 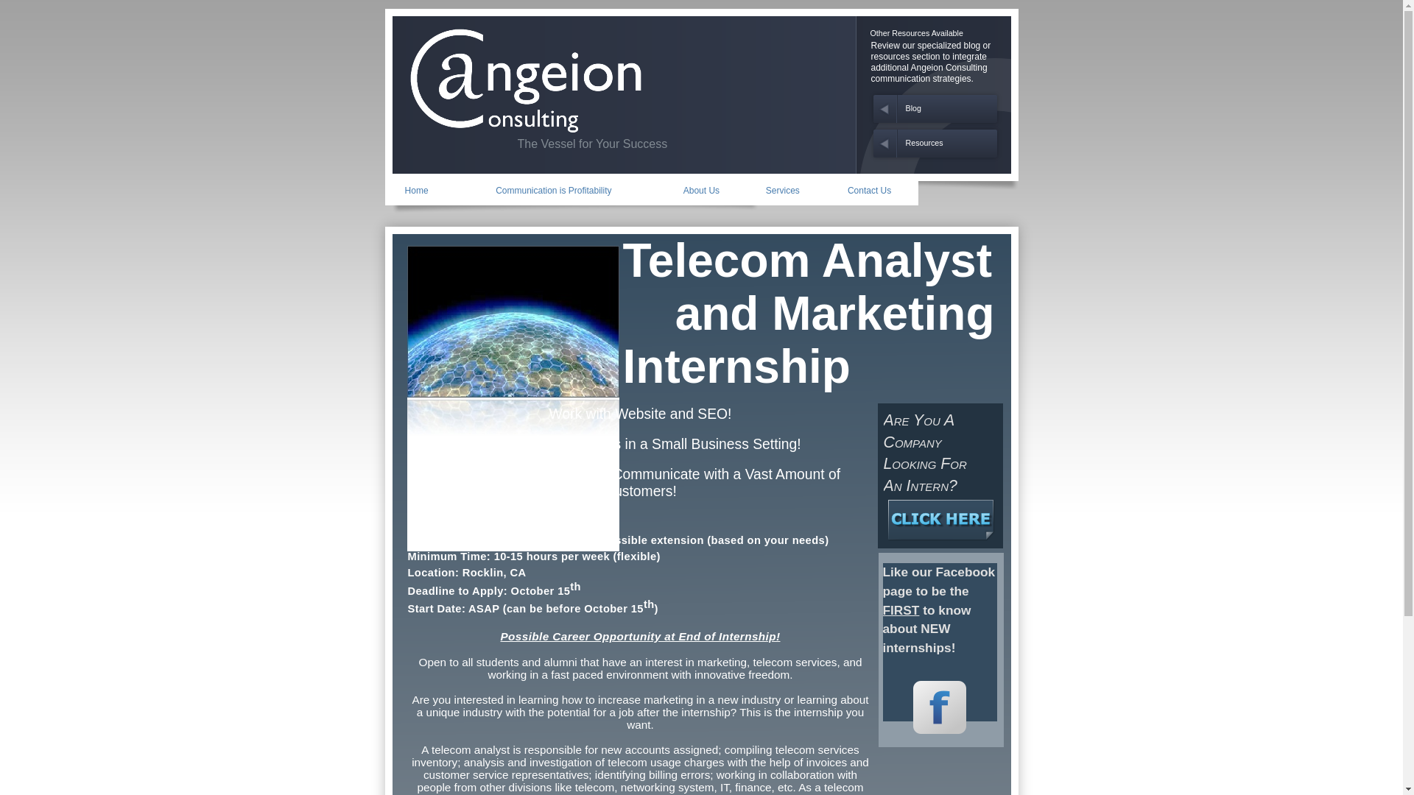 I want to click on About Us, so click(x=701, y=191).